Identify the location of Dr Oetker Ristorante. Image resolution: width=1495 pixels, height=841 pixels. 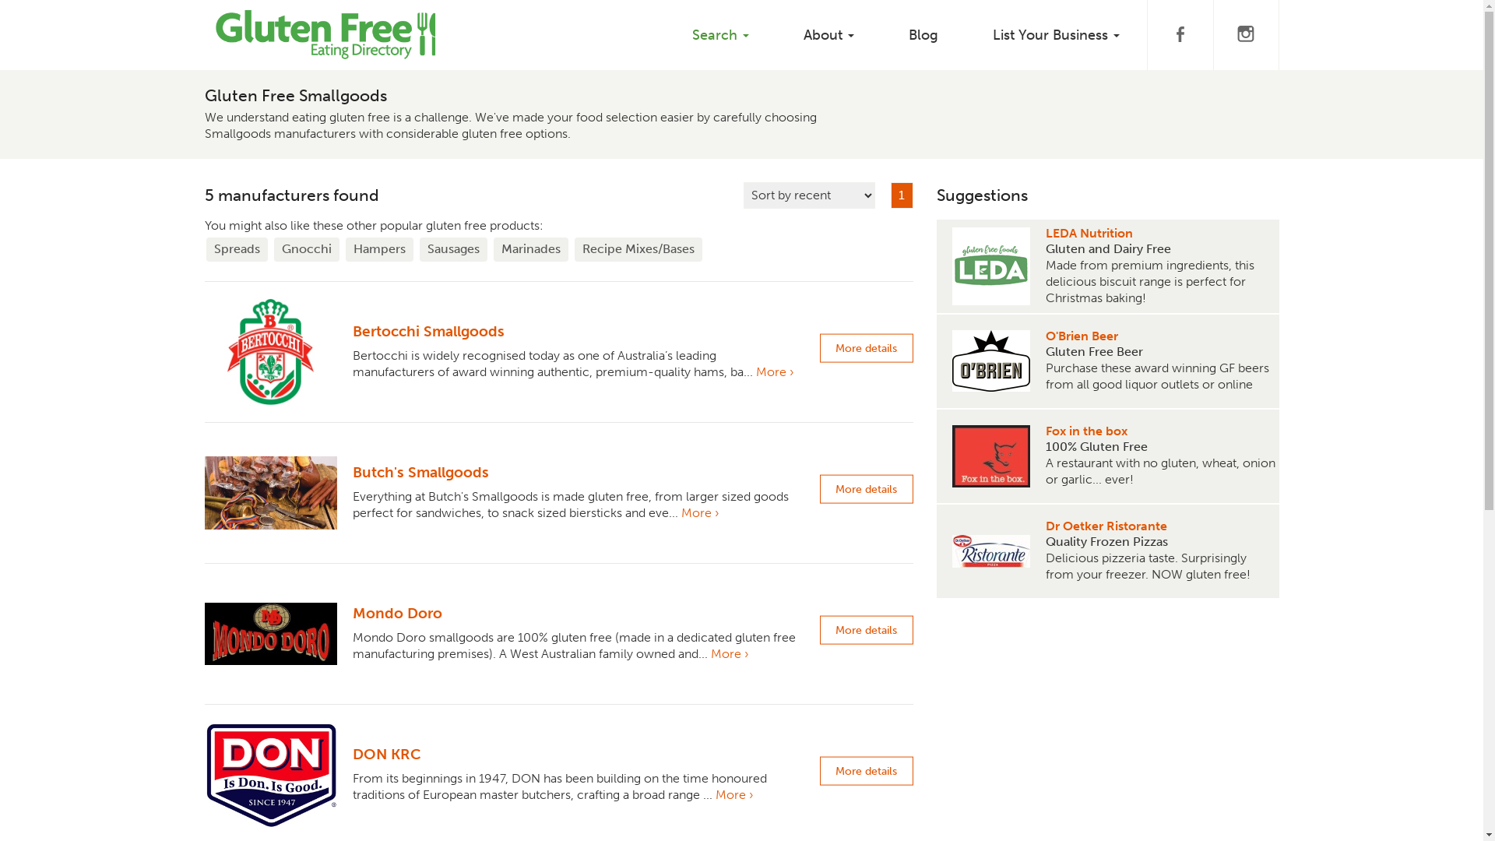
(1160, 526).